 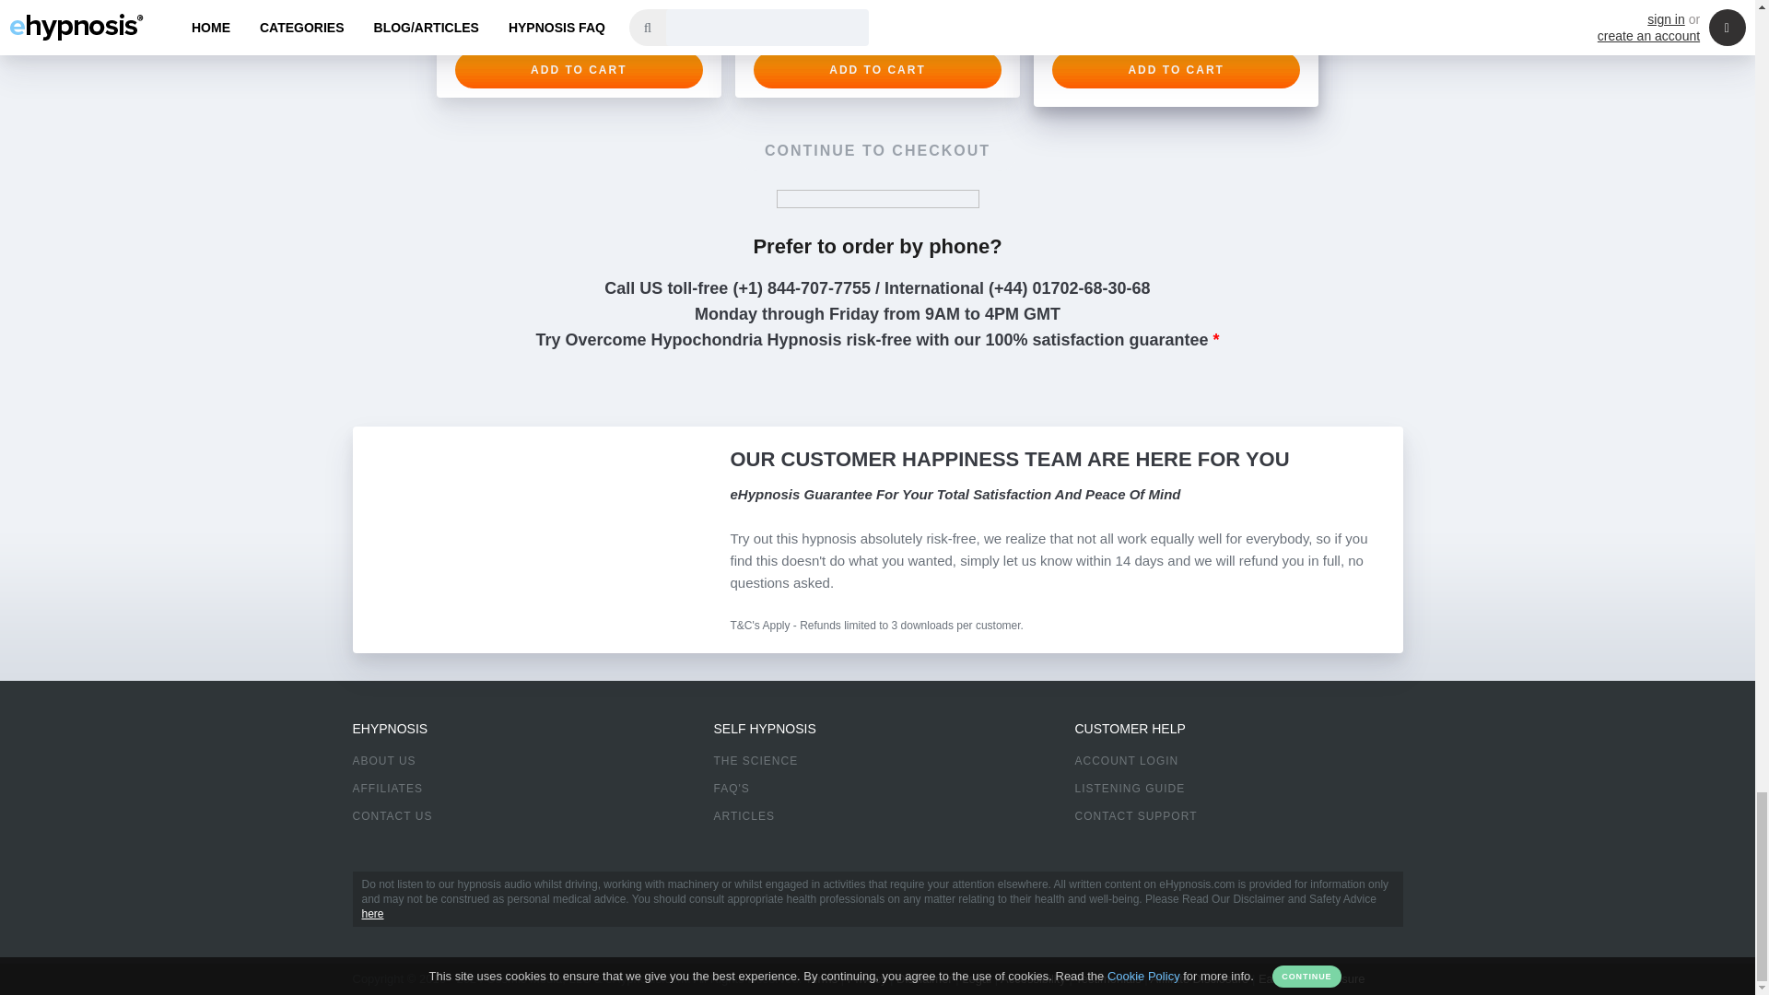 I want to click on Terms, so click(x=820, y=978).